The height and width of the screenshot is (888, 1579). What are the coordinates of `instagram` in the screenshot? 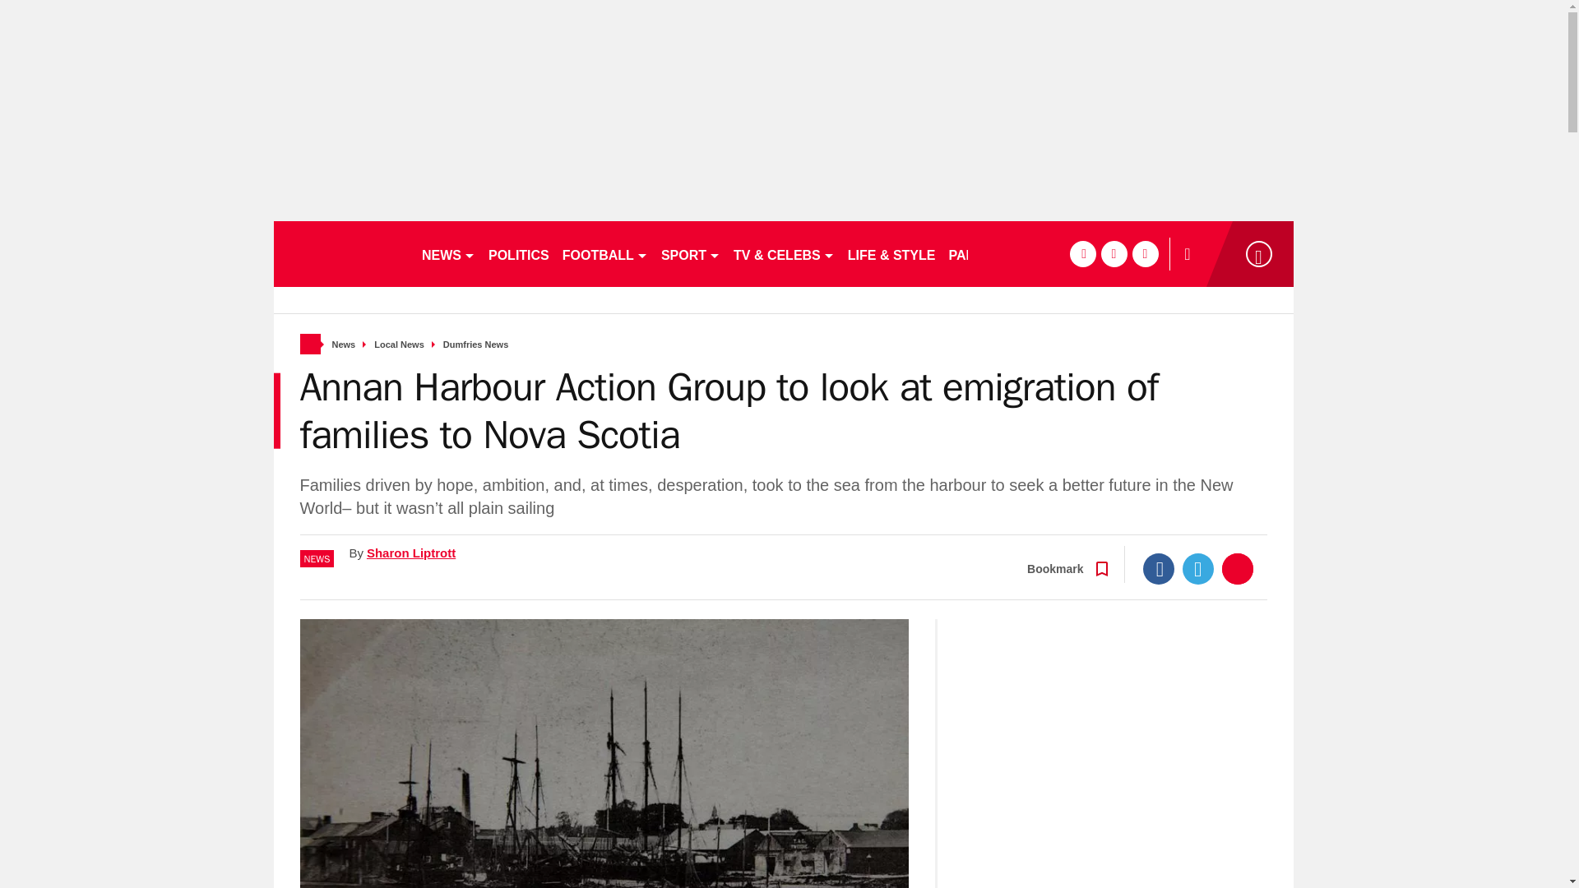 It's located at (1145, 253).